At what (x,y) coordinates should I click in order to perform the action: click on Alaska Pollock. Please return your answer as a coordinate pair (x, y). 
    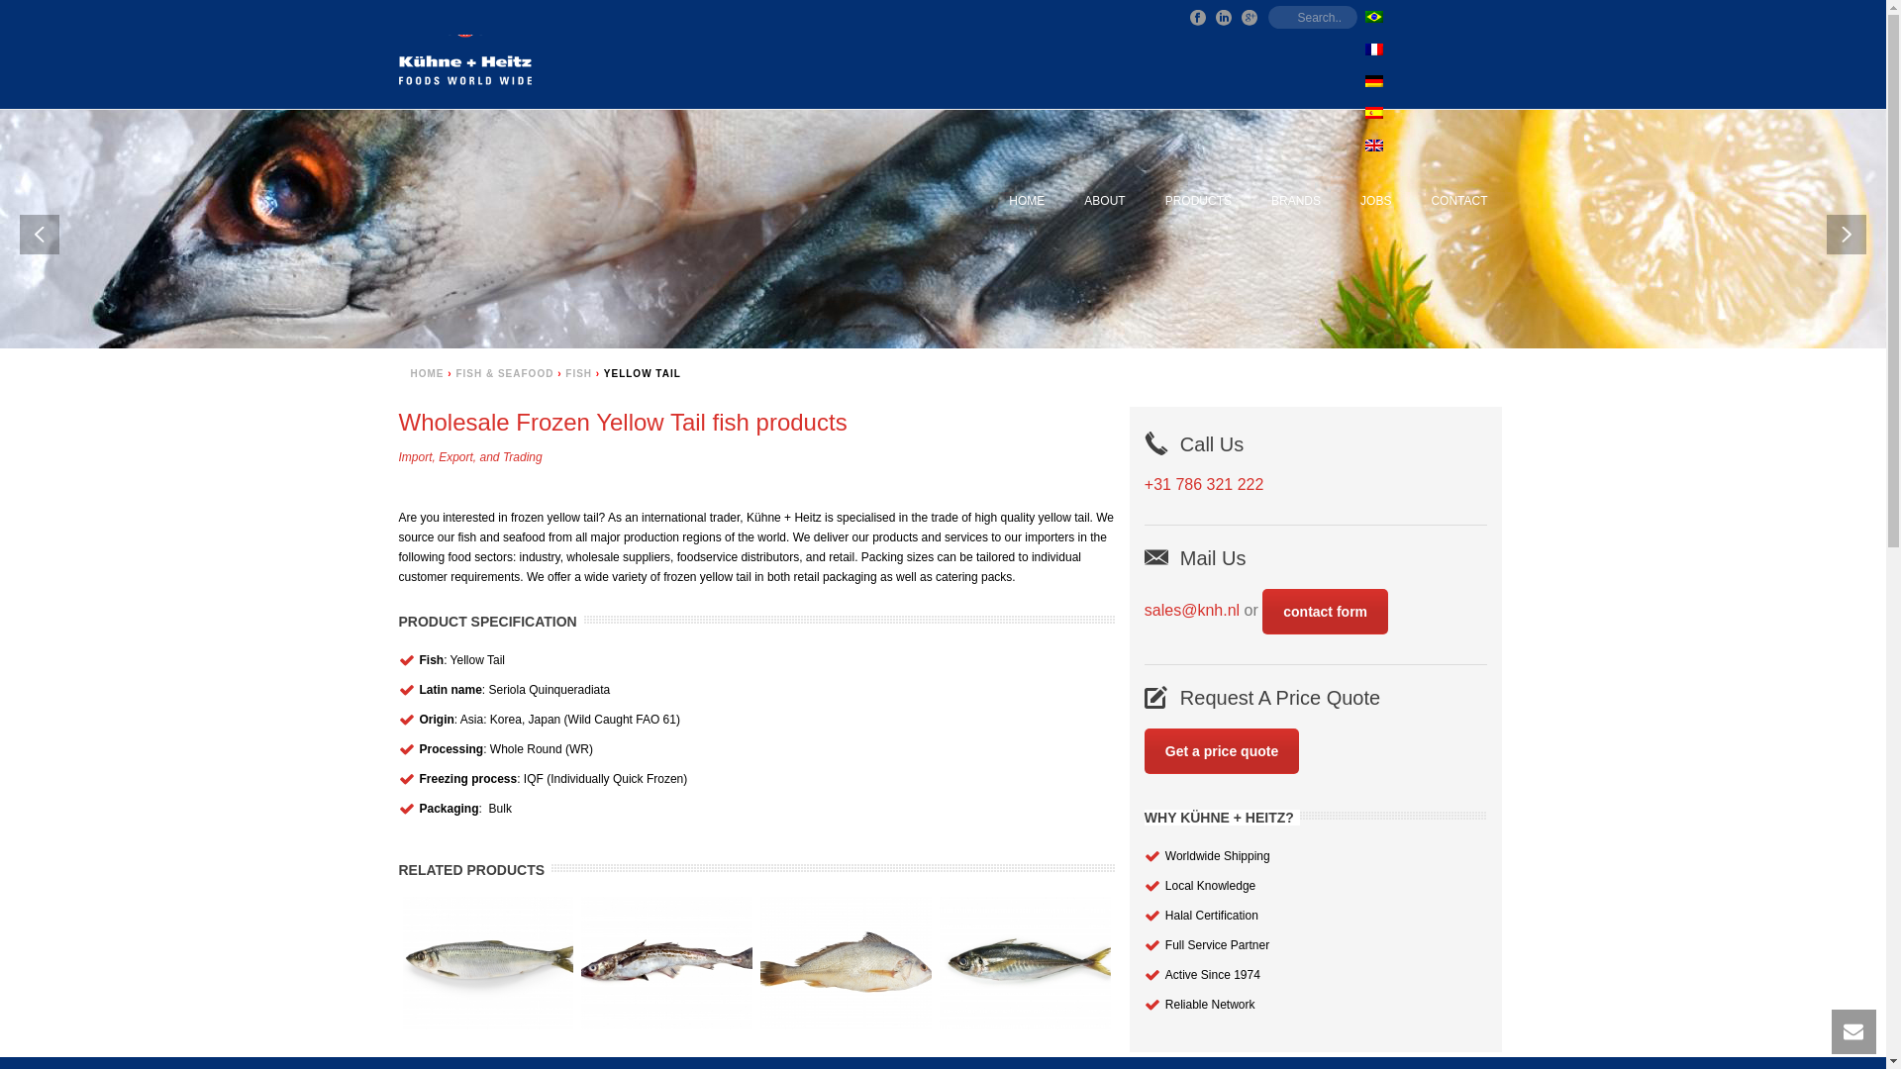
    Looking at the image, I should click on (667, 962).